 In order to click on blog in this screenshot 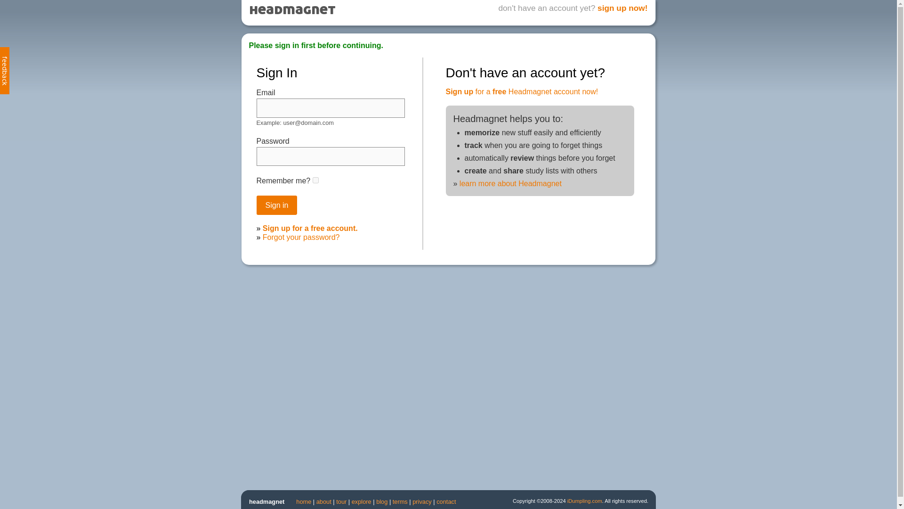, I will do `click(381, 501)`.